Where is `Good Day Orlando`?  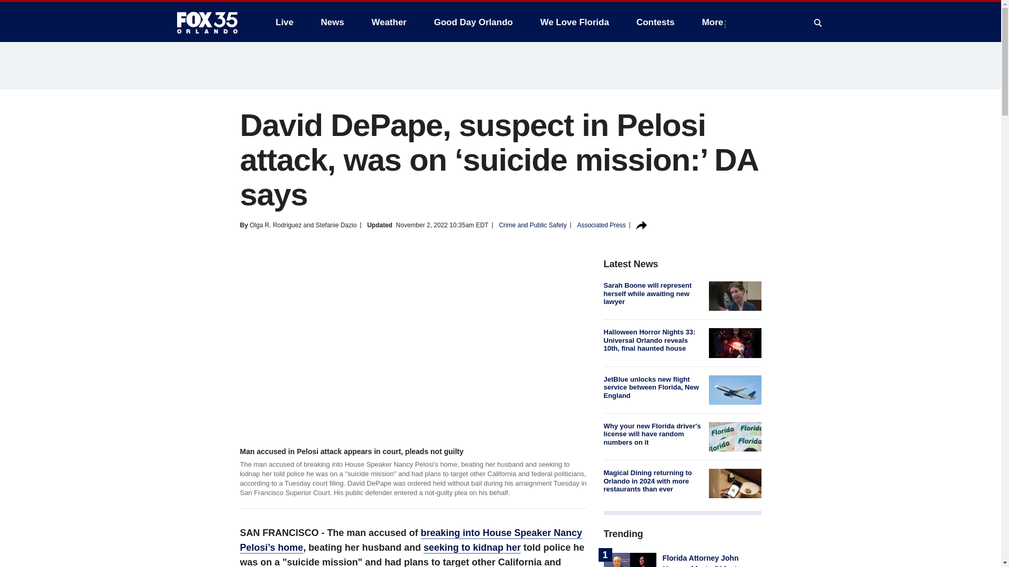 Good Day Orlando is located at coordinates (473, 22).